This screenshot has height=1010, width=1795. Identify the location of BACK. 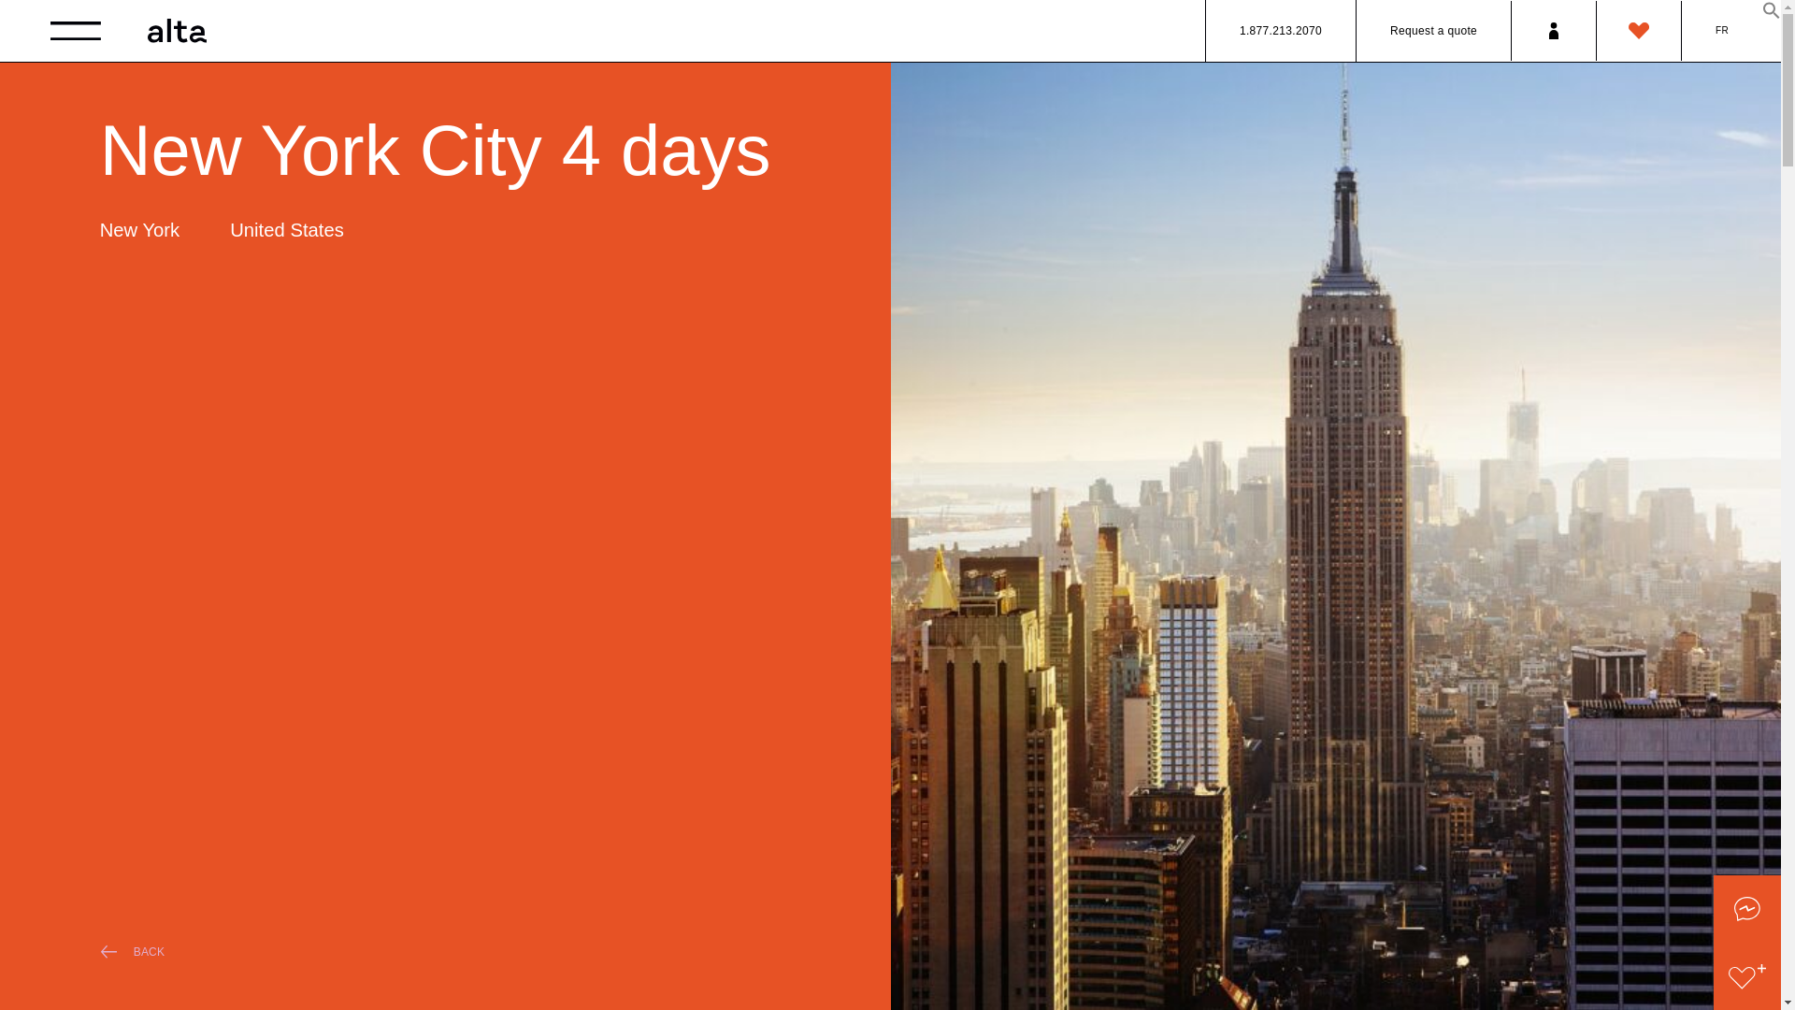
(469, 952).